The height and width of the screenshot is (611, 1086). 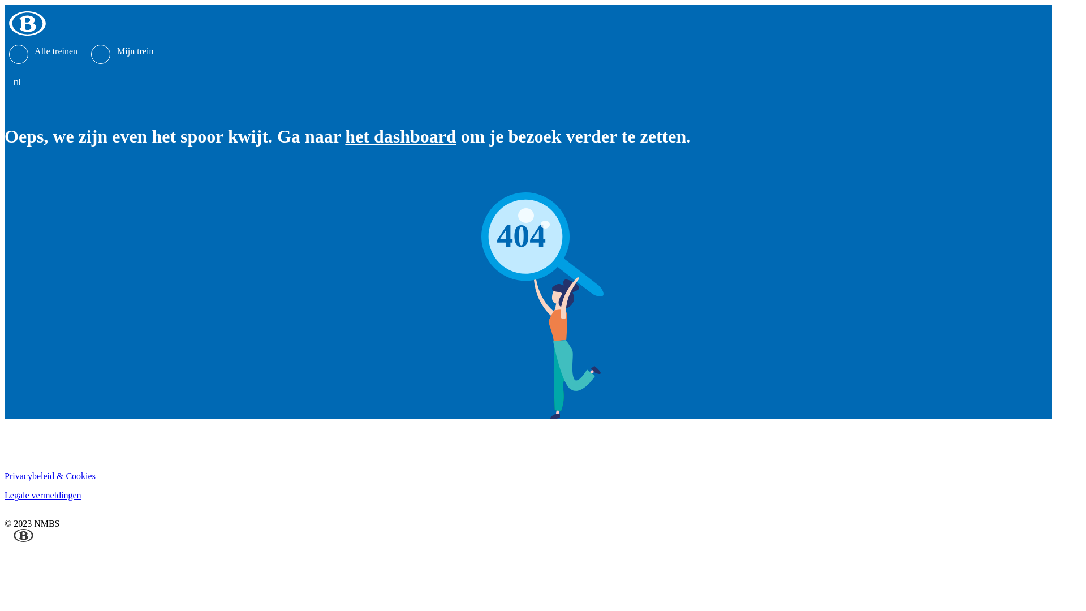 What do you see at coordinates (400, 136) in the screenshot?
I see `het dashboard` at bounding box center [400, 136].